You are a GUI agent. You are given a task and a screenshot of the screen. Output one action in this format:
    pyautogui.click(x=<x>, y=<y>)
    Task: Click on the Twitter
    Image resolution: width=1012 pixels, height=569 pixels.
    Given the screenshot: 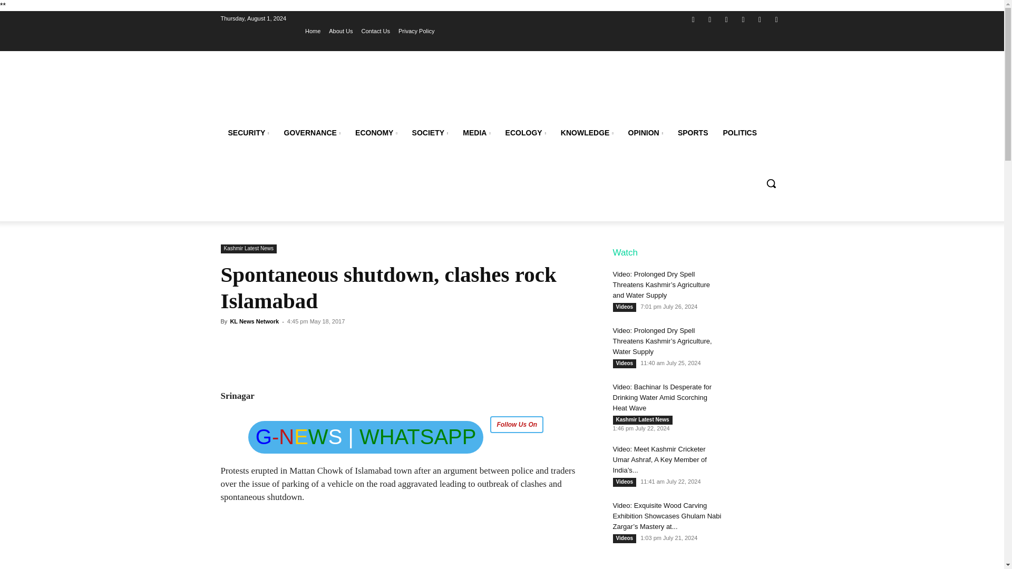 What is the action you would take?
    pyautogui.click(x=726, y=19)
    